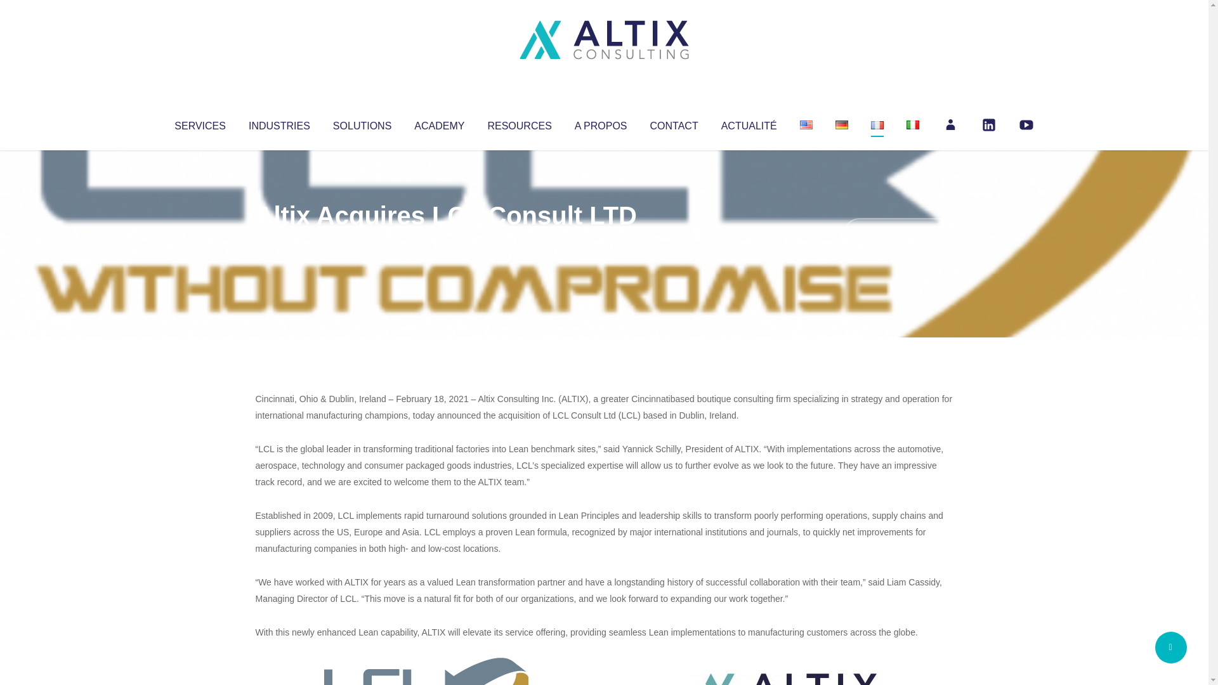 This screenshot has height=685, width=1218. I want to click on SOLUTIONS, so click(362, 123).